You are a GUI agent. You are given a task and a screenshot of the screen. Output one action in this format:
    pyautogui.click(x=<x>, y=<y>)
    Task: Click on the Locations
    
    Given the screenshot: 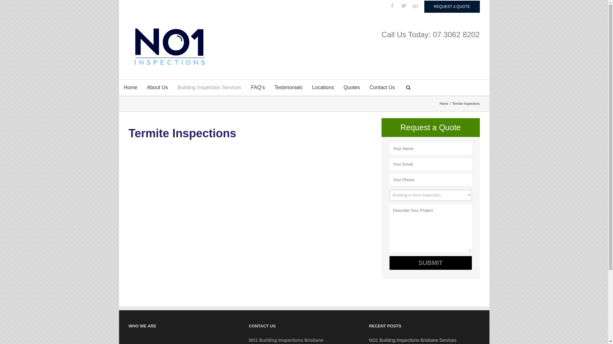 What is the action you would take?
    pyautogui.click(x=323, y=88)
    